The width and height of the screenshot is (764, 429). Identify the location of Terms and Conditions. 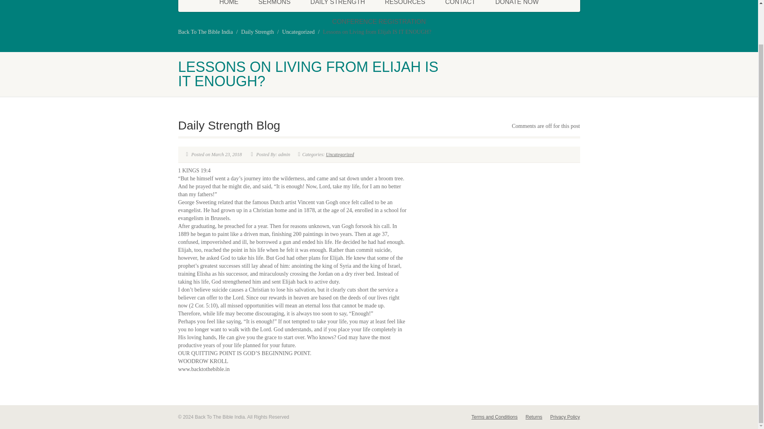
(498, 417).